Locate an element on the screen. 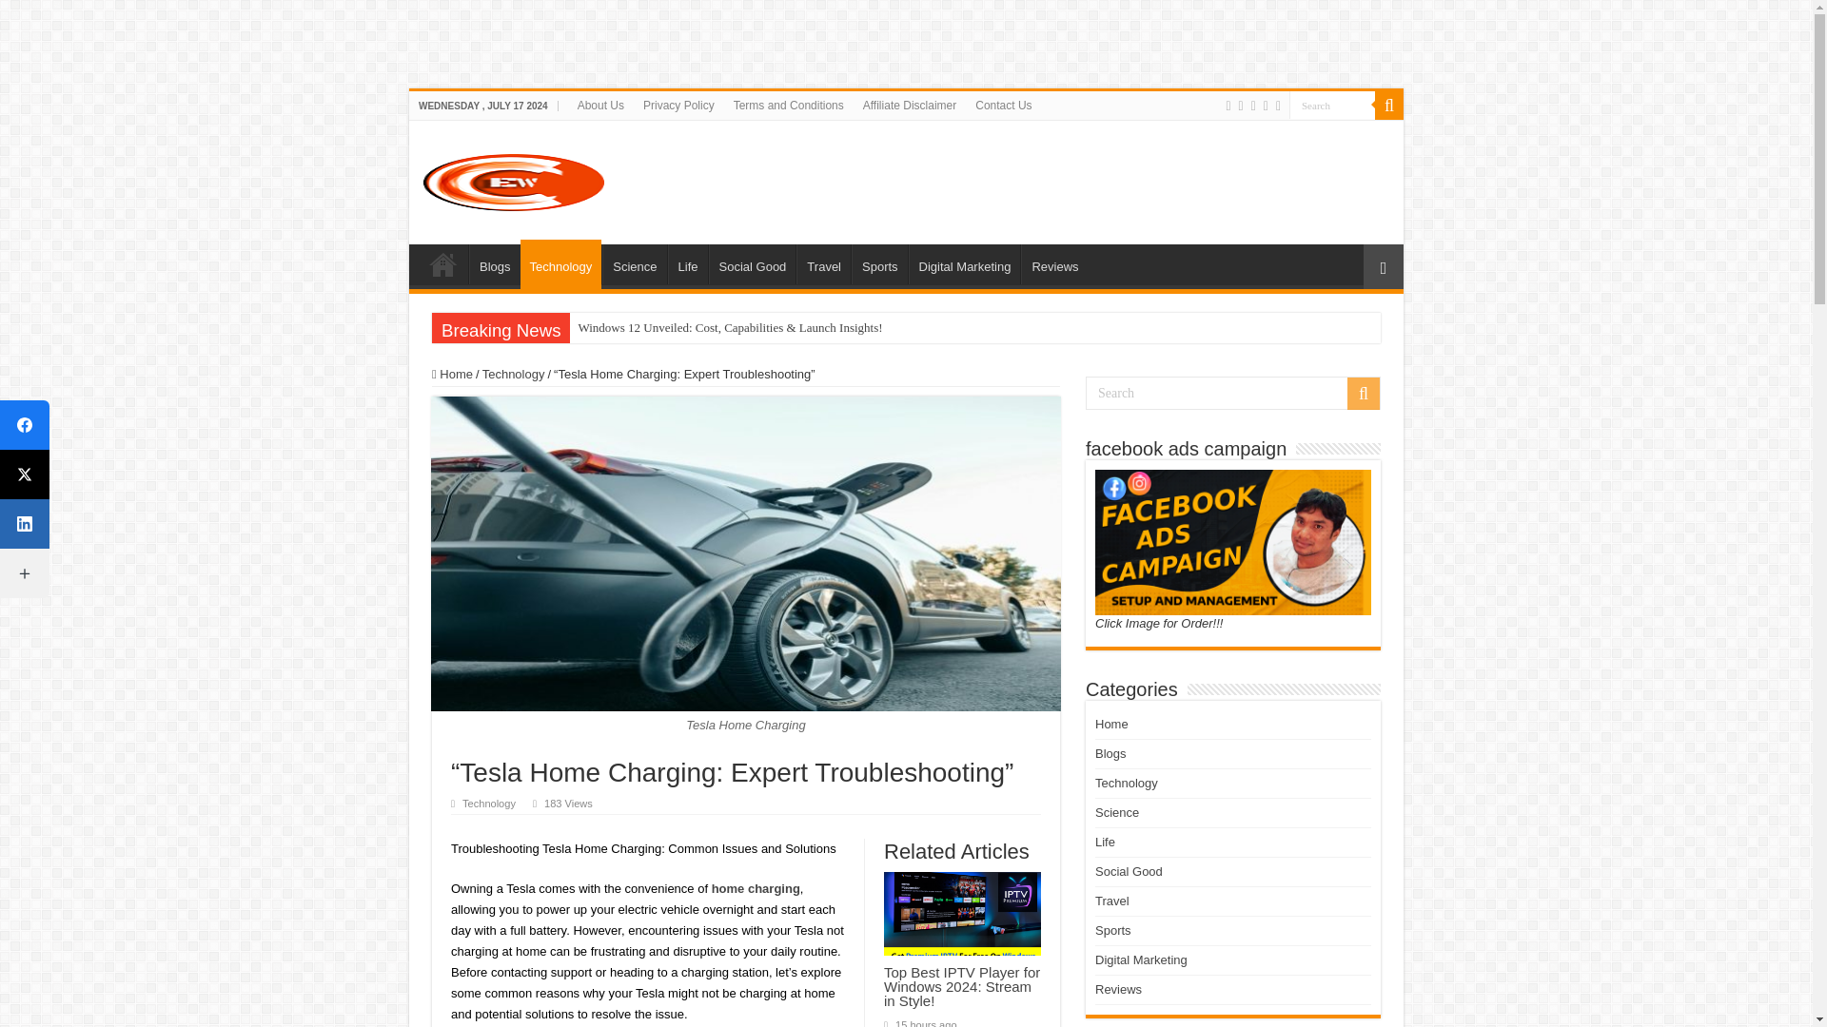 The width and height of the screenshot is (1827, 1027). Terms and Conditions is located at coordinates (788, 106).